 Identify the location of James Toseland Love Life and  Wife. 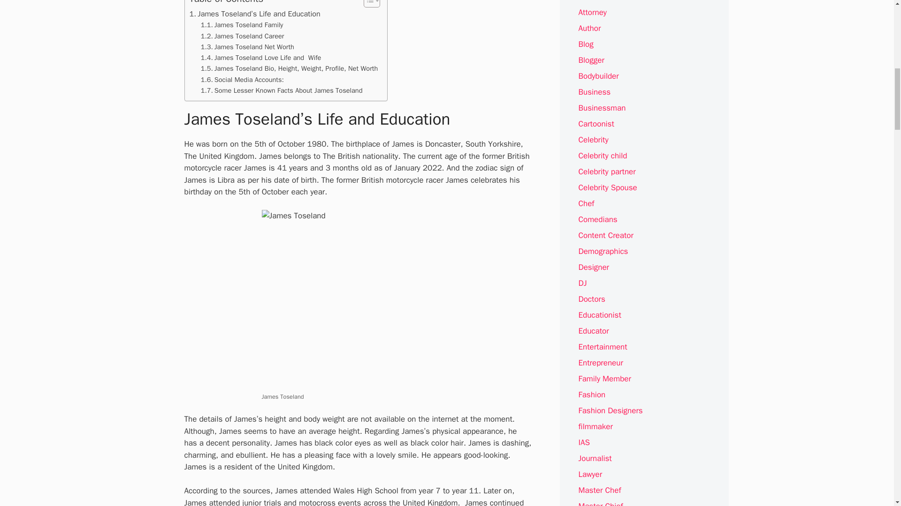
(261, 58).